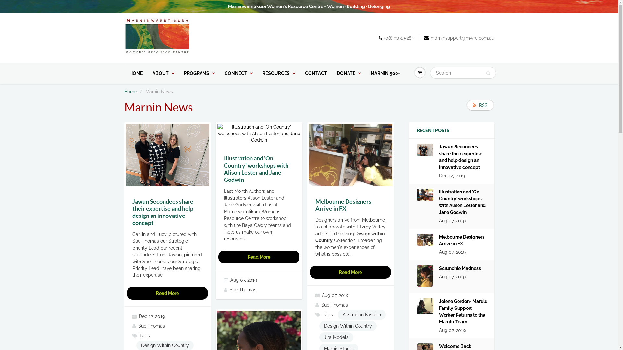 This screenshot has width=623, height=350. Describe the element at coordinates (488, 73) in the screenshot. I see `Search` at that location.